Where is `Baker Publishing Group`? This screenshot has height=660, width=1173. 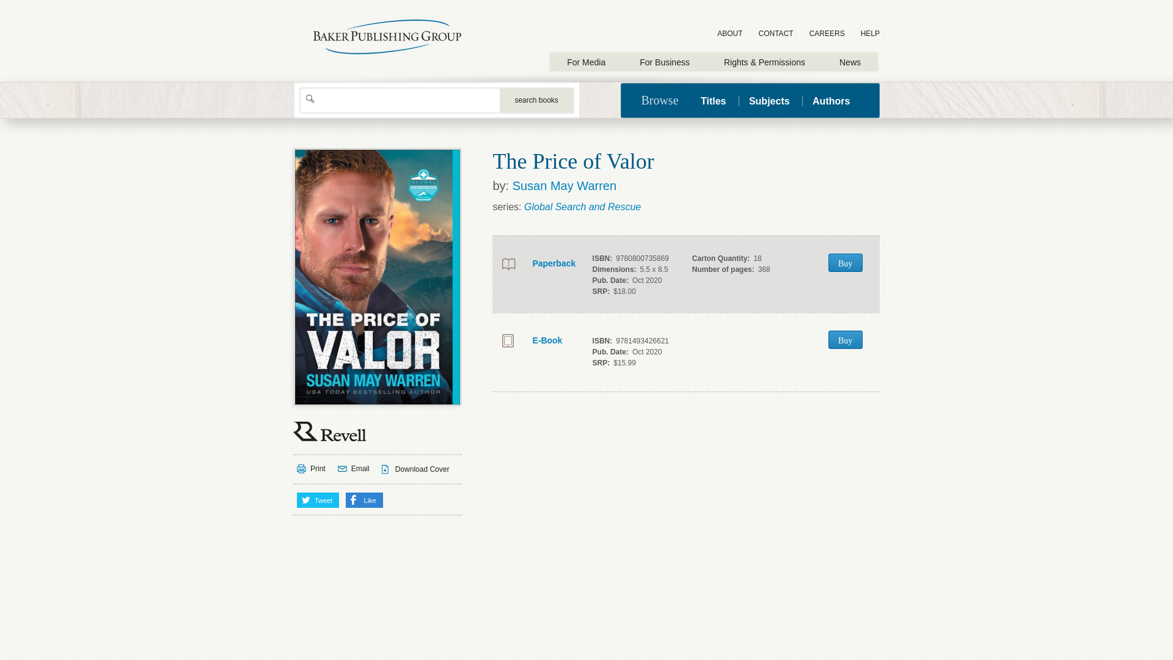
Baker Publishing Group is located at coordinates (387, 37).